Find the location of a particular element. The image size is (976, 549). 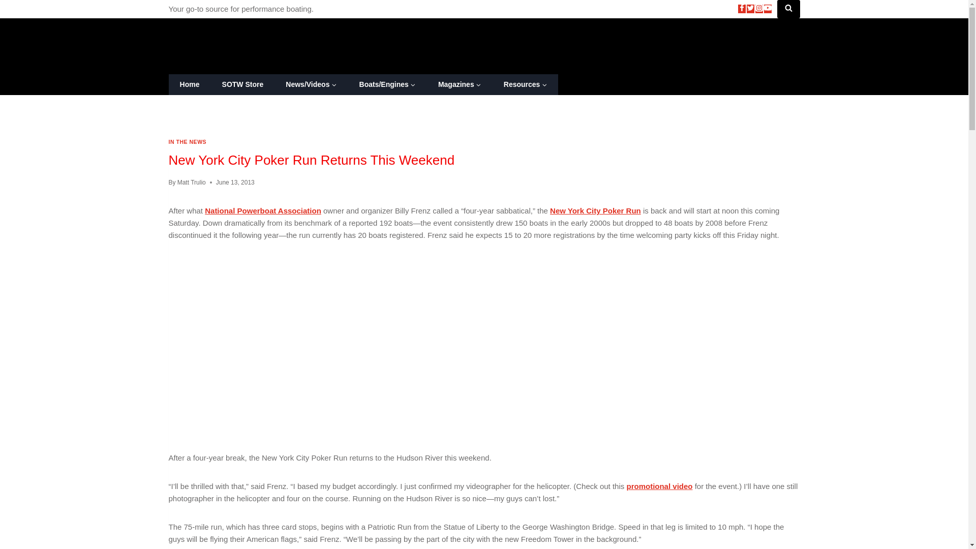

Magazines is located at coordinates (460, 84).